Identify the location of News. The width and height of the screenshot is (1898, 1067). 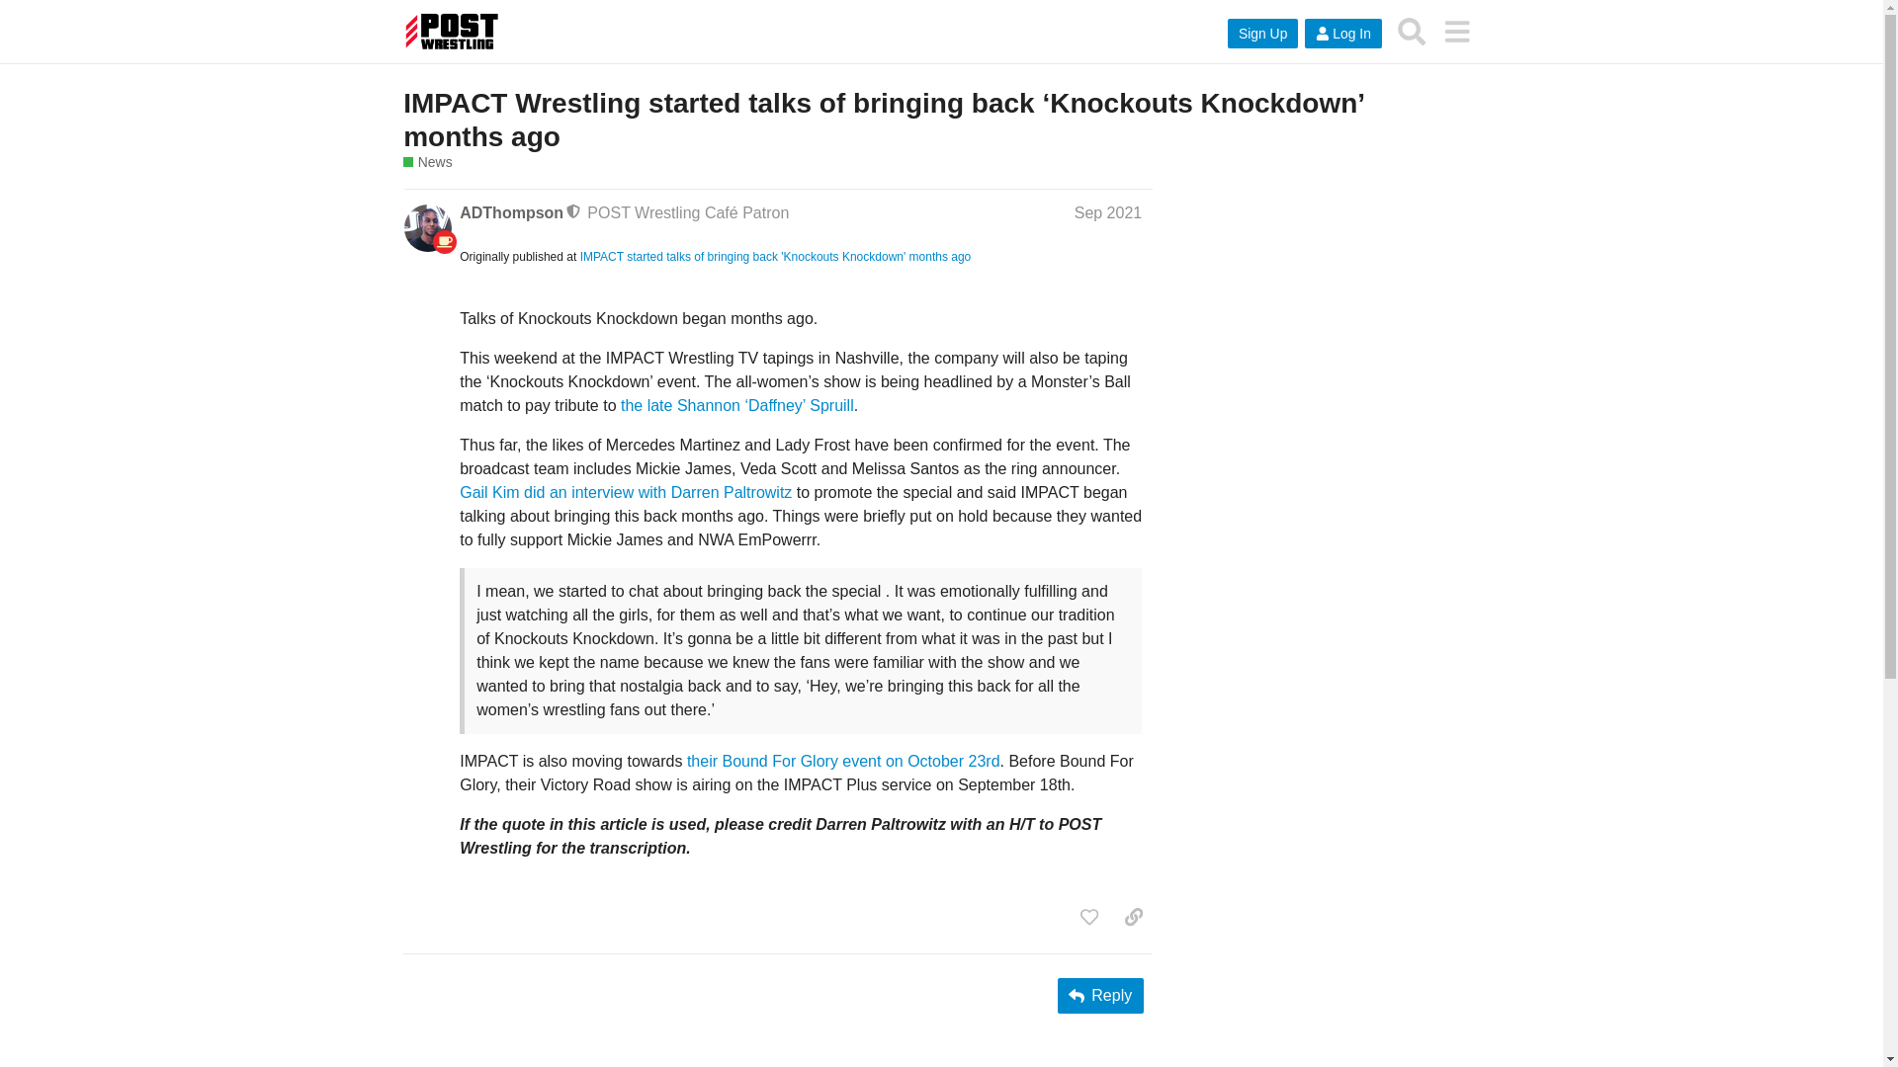
(427, 162).